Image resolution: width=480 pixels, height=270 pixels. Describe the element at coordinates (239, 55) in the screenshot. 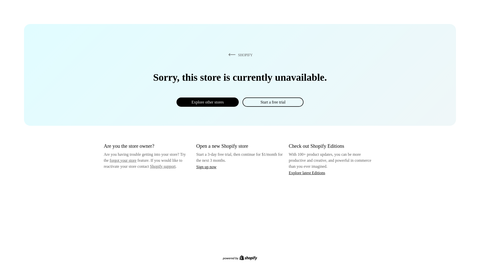

I see `SHOPIFY` at that location.